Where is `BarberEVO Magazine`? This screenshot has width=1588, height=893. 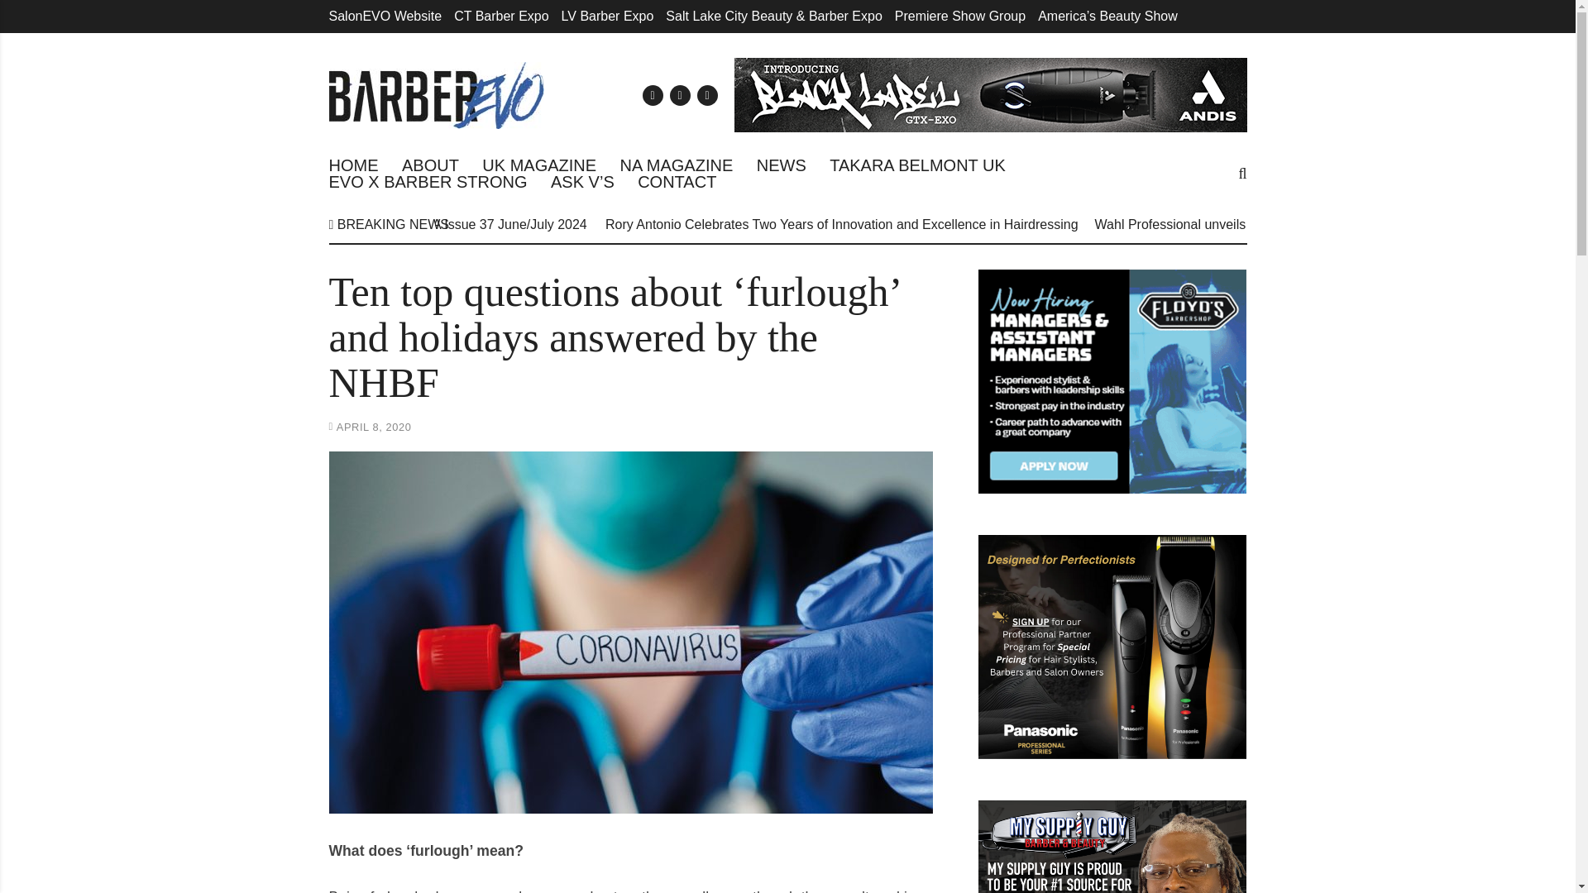 BarberEVO Magazine is located at coordinates (437, 94).